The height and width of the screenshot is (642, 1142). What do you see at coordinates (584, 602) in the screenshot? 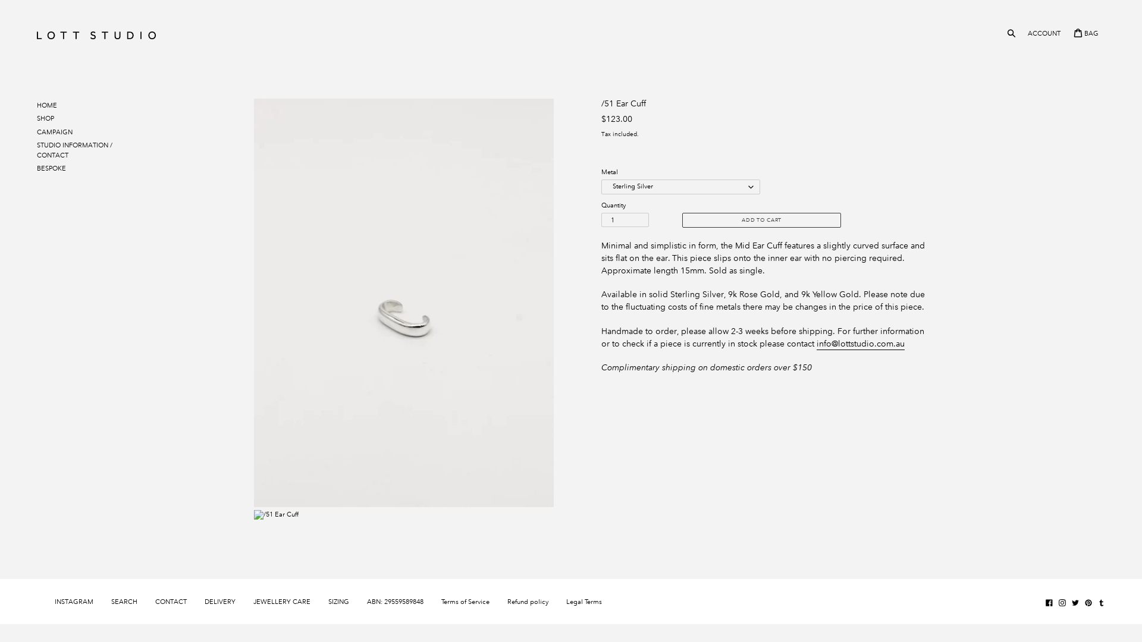
I see `Legal Terms` at bounding box center [584, 602].